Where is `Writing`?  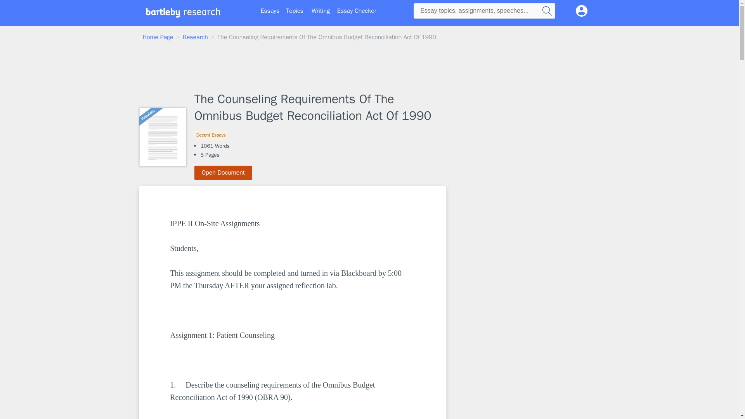
Writing is located at coordinates (321, 11).